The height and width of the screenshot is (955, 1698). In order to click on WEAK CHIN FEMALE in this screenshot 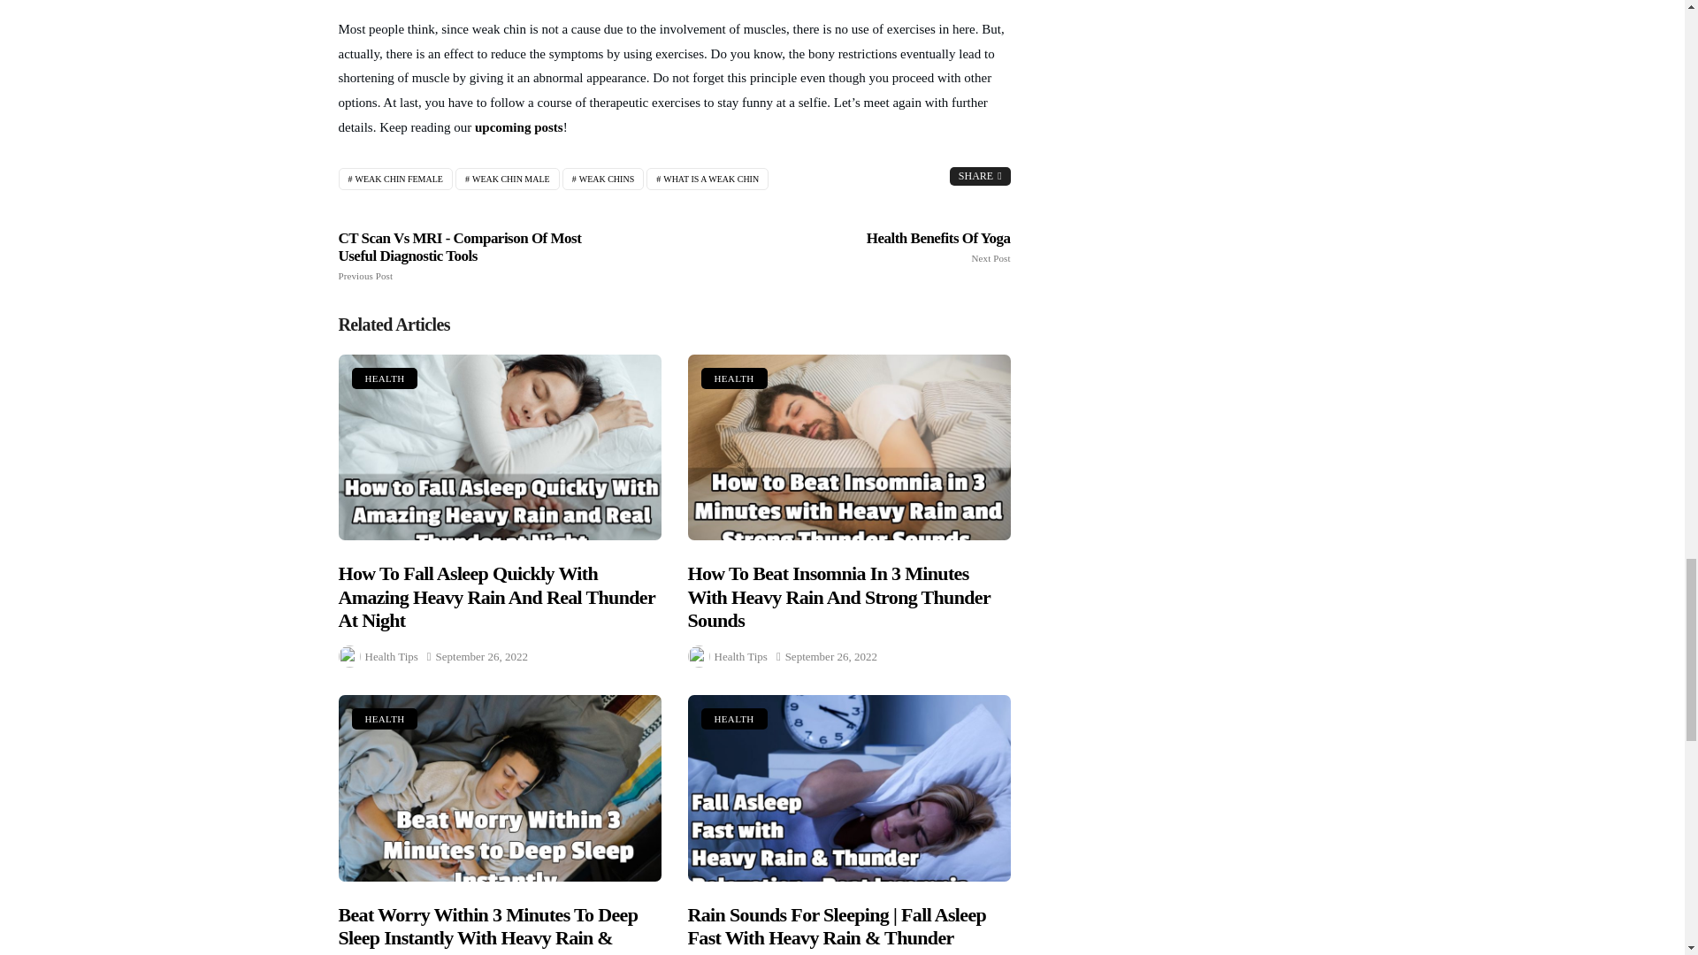, I will do `click(734, 378)`.